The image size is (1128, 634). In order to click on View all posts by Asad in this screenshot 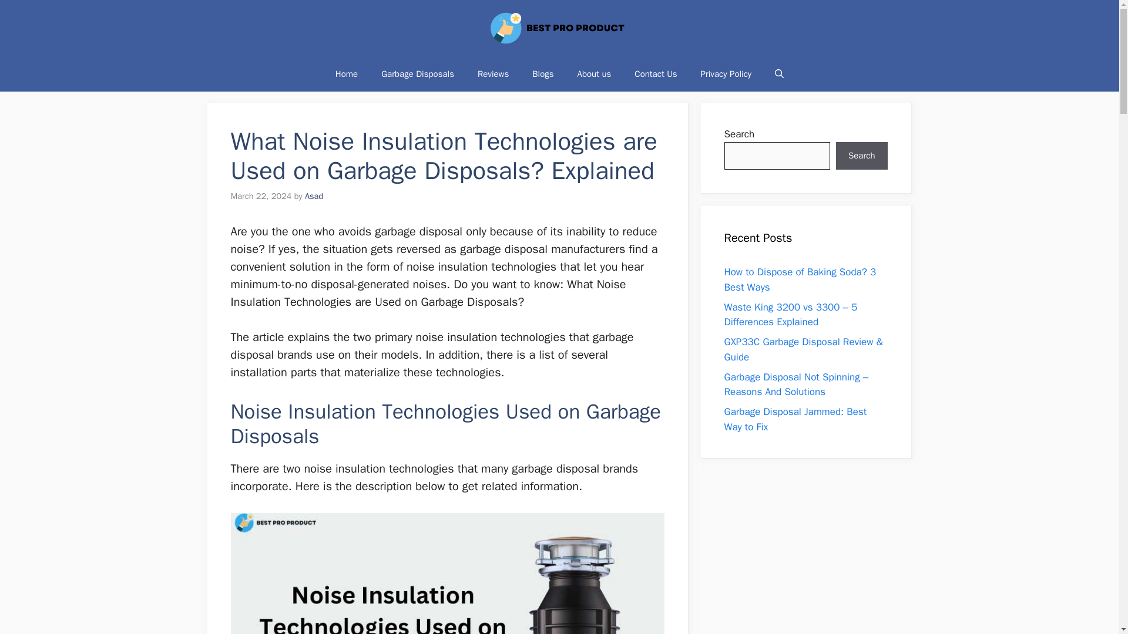, I will do `click(314, 196)`.